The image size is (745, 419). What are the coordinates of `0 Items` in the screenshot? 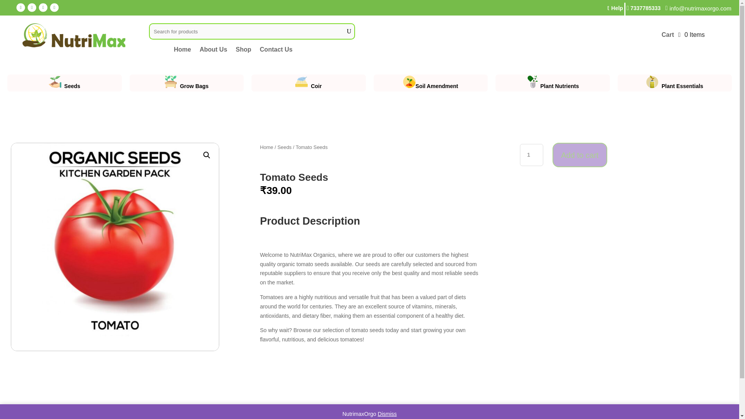 It's located at (691, 35).